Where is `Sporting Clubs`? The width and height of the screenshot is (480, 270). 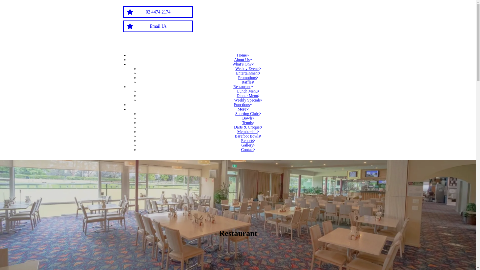 Sporting Clubs is located at coordinates (248, 113).